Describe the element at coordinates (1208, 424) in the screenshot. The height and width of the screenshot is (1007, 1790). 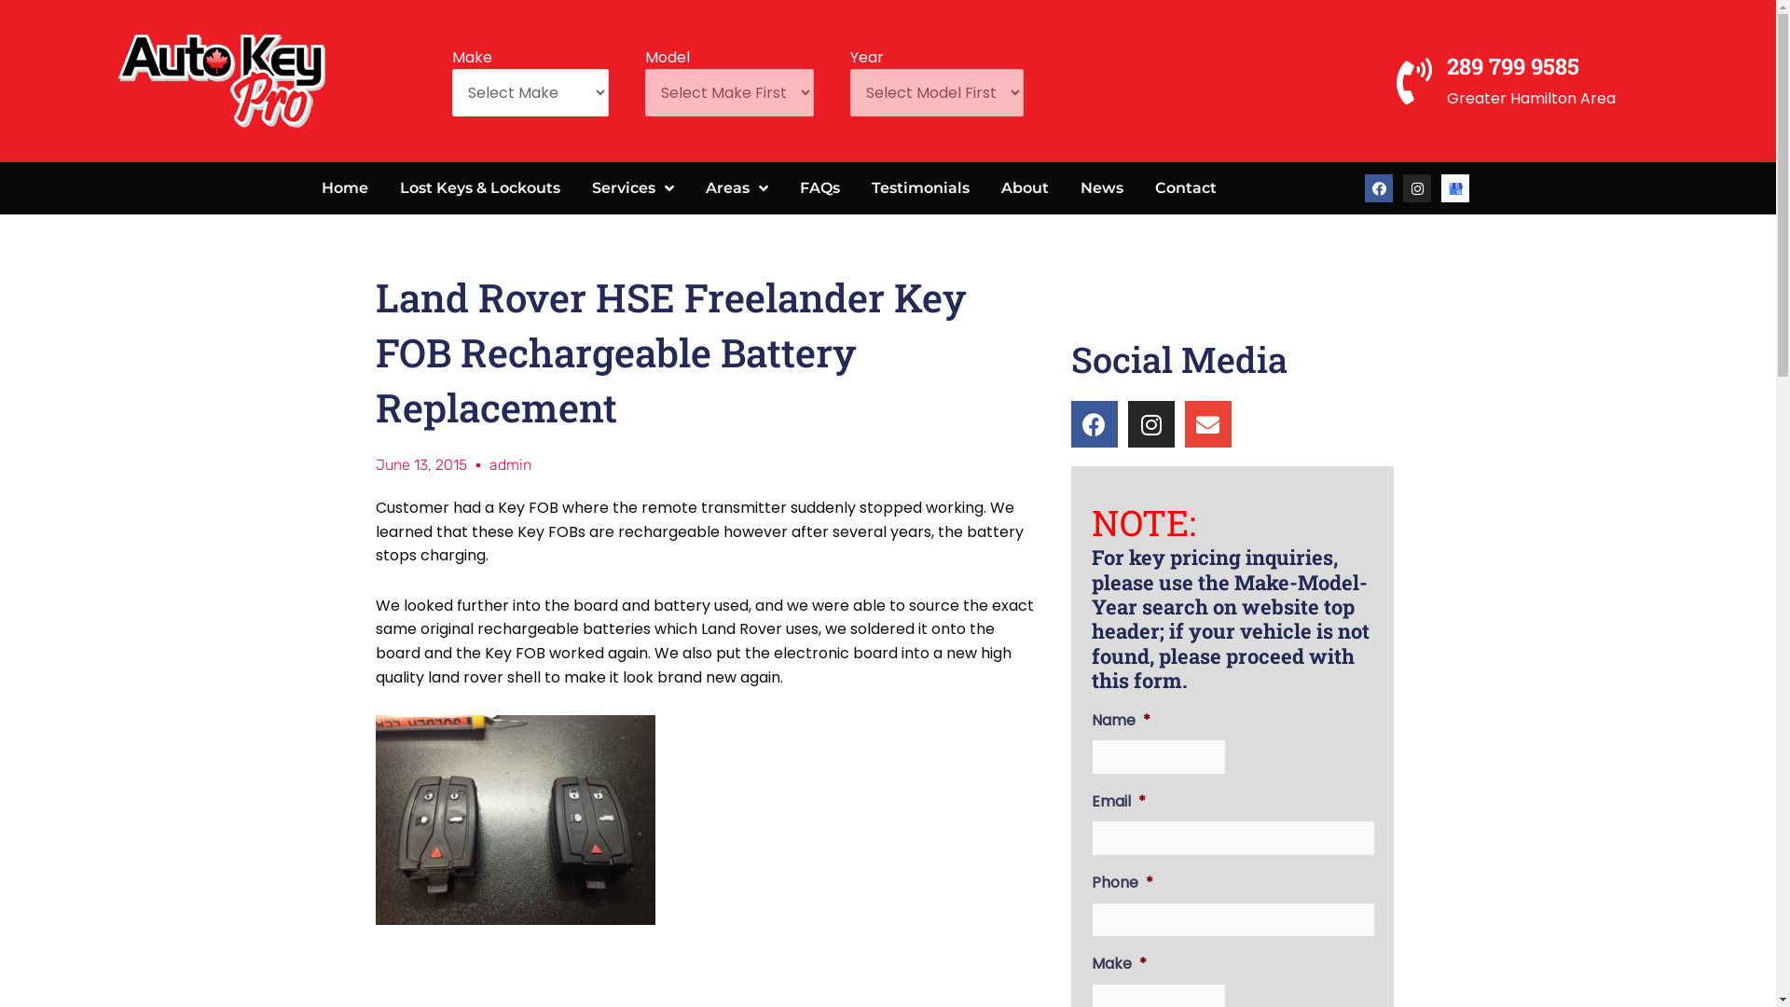
I see `Envelope` at that location.